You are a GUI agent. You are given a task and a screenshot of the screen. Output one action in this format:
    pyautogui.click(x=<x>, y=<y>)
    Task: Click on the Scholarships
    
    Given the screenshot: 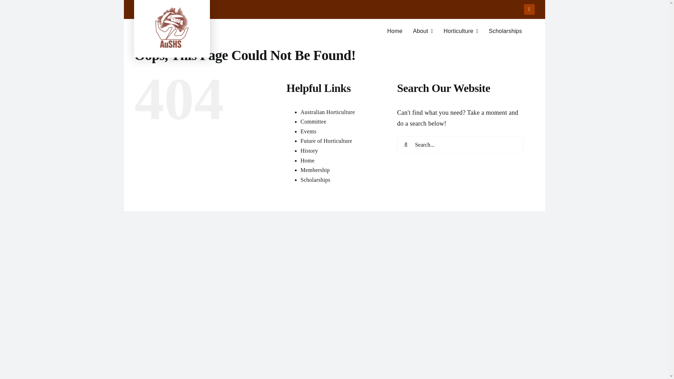 What is the action you would take?
    pyautogui.click(x=315, y=180)
    